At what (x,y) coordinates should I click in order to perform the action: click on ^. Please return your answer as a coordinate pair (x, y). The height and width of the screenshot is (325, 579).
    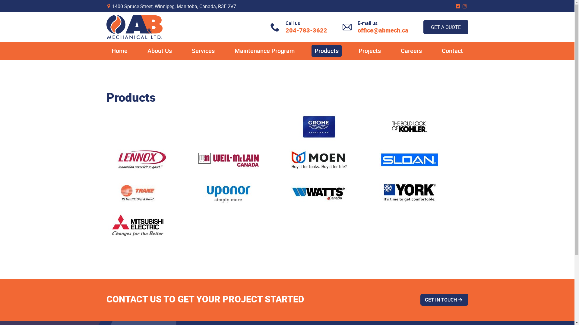
    Looking at the image, I should click on (458, 6).